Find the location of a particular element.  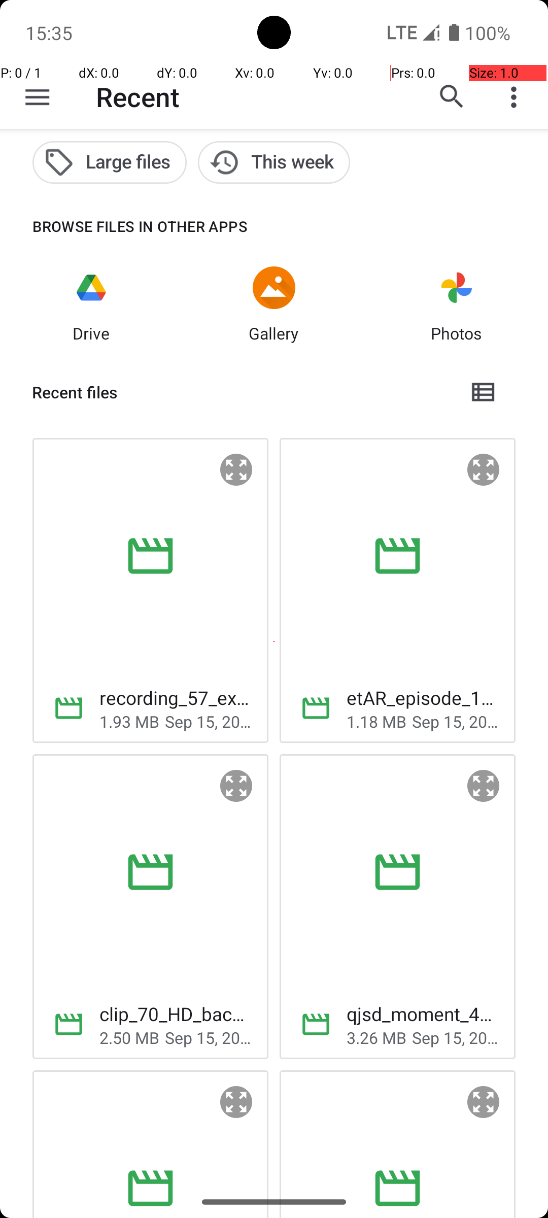

2.50 MB is located at coordinates (129, 1037).